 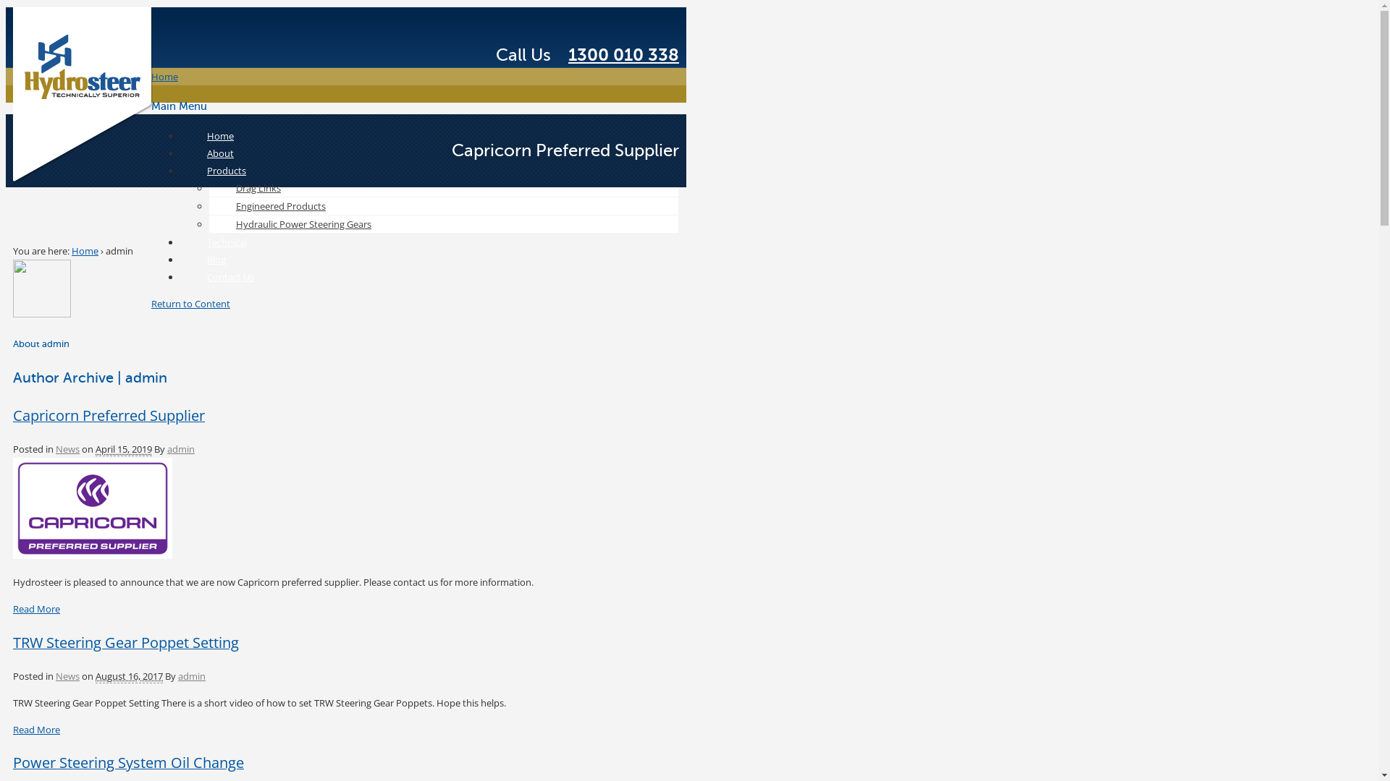 What do you see at coordinates (227, 171) in the screenshot?
I see `Products` at bounding box center [227, 171].